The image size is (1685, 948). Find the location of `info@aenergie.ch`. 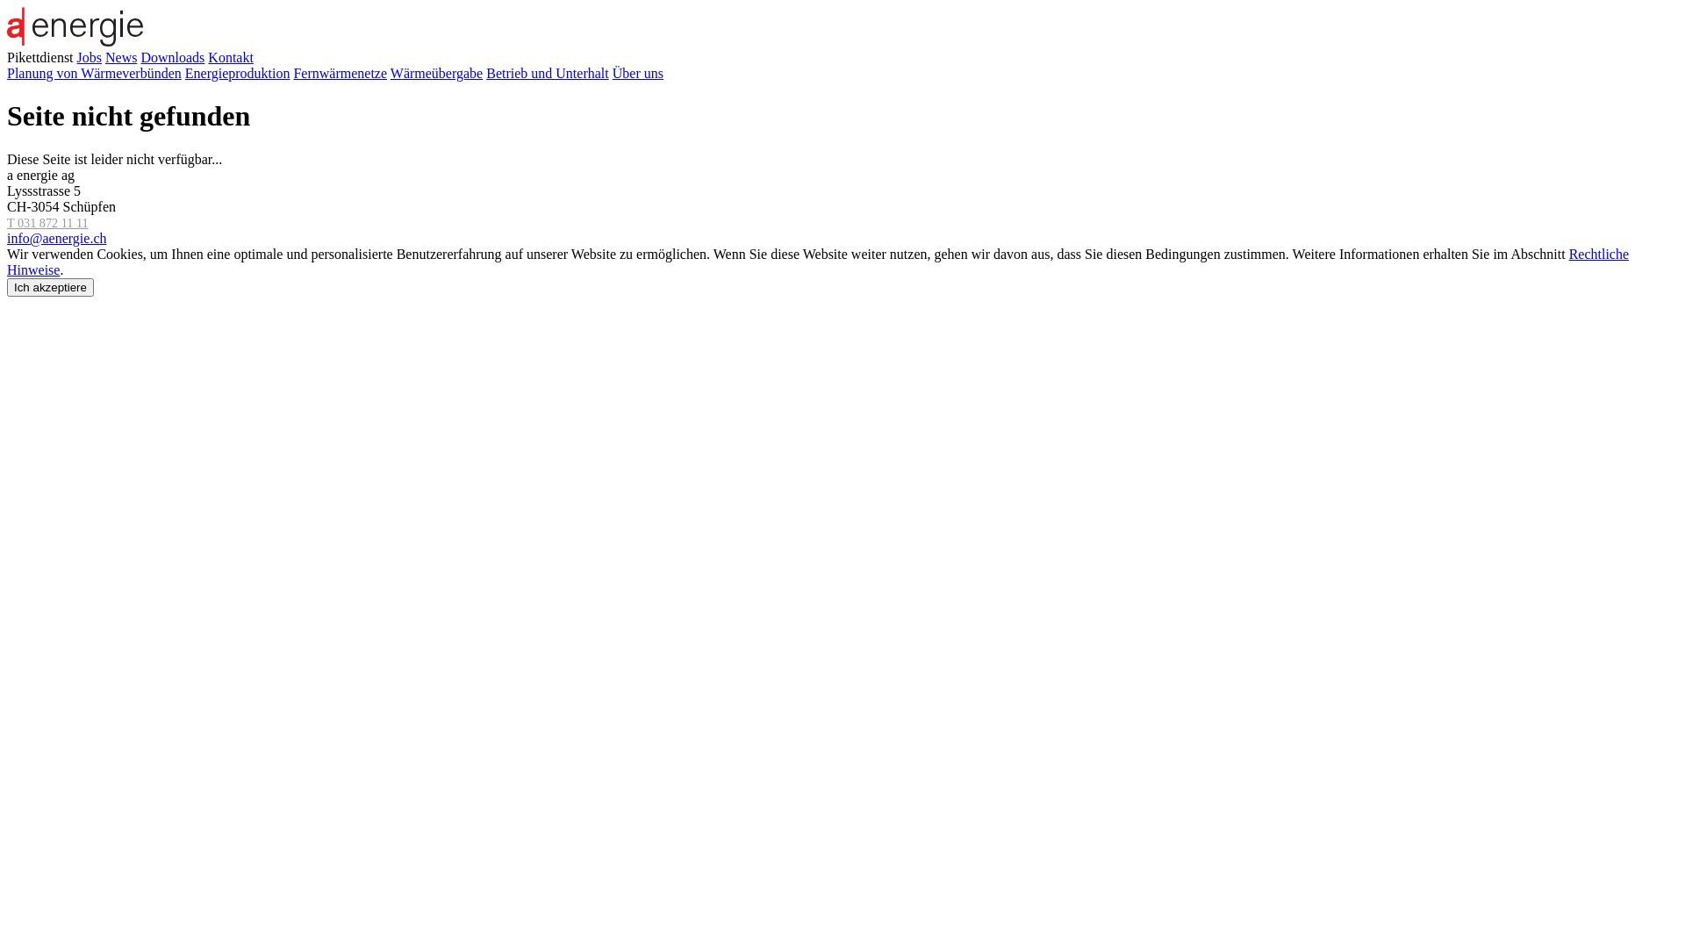

info@aenergie.ch is located at coordinates (57, 239).